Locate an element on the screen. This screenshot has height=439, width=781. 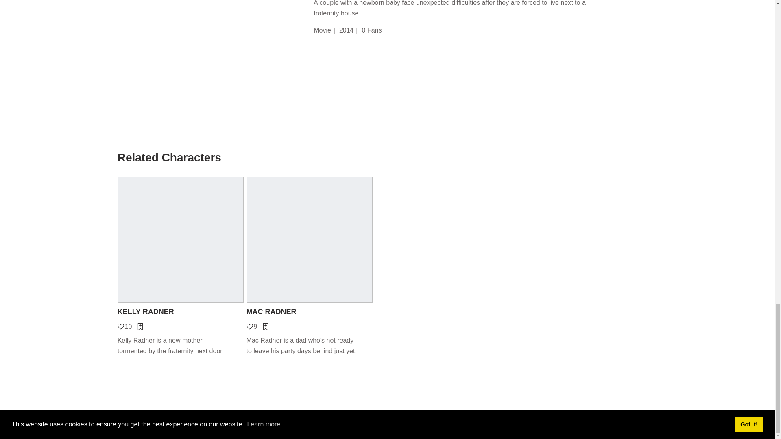
Home is located at coordinates (277, 428).